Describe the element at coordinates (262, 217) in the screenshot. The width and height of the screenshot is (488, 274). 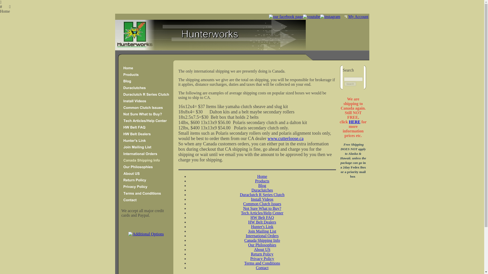
I see `HW Belt FAQ` at that location.